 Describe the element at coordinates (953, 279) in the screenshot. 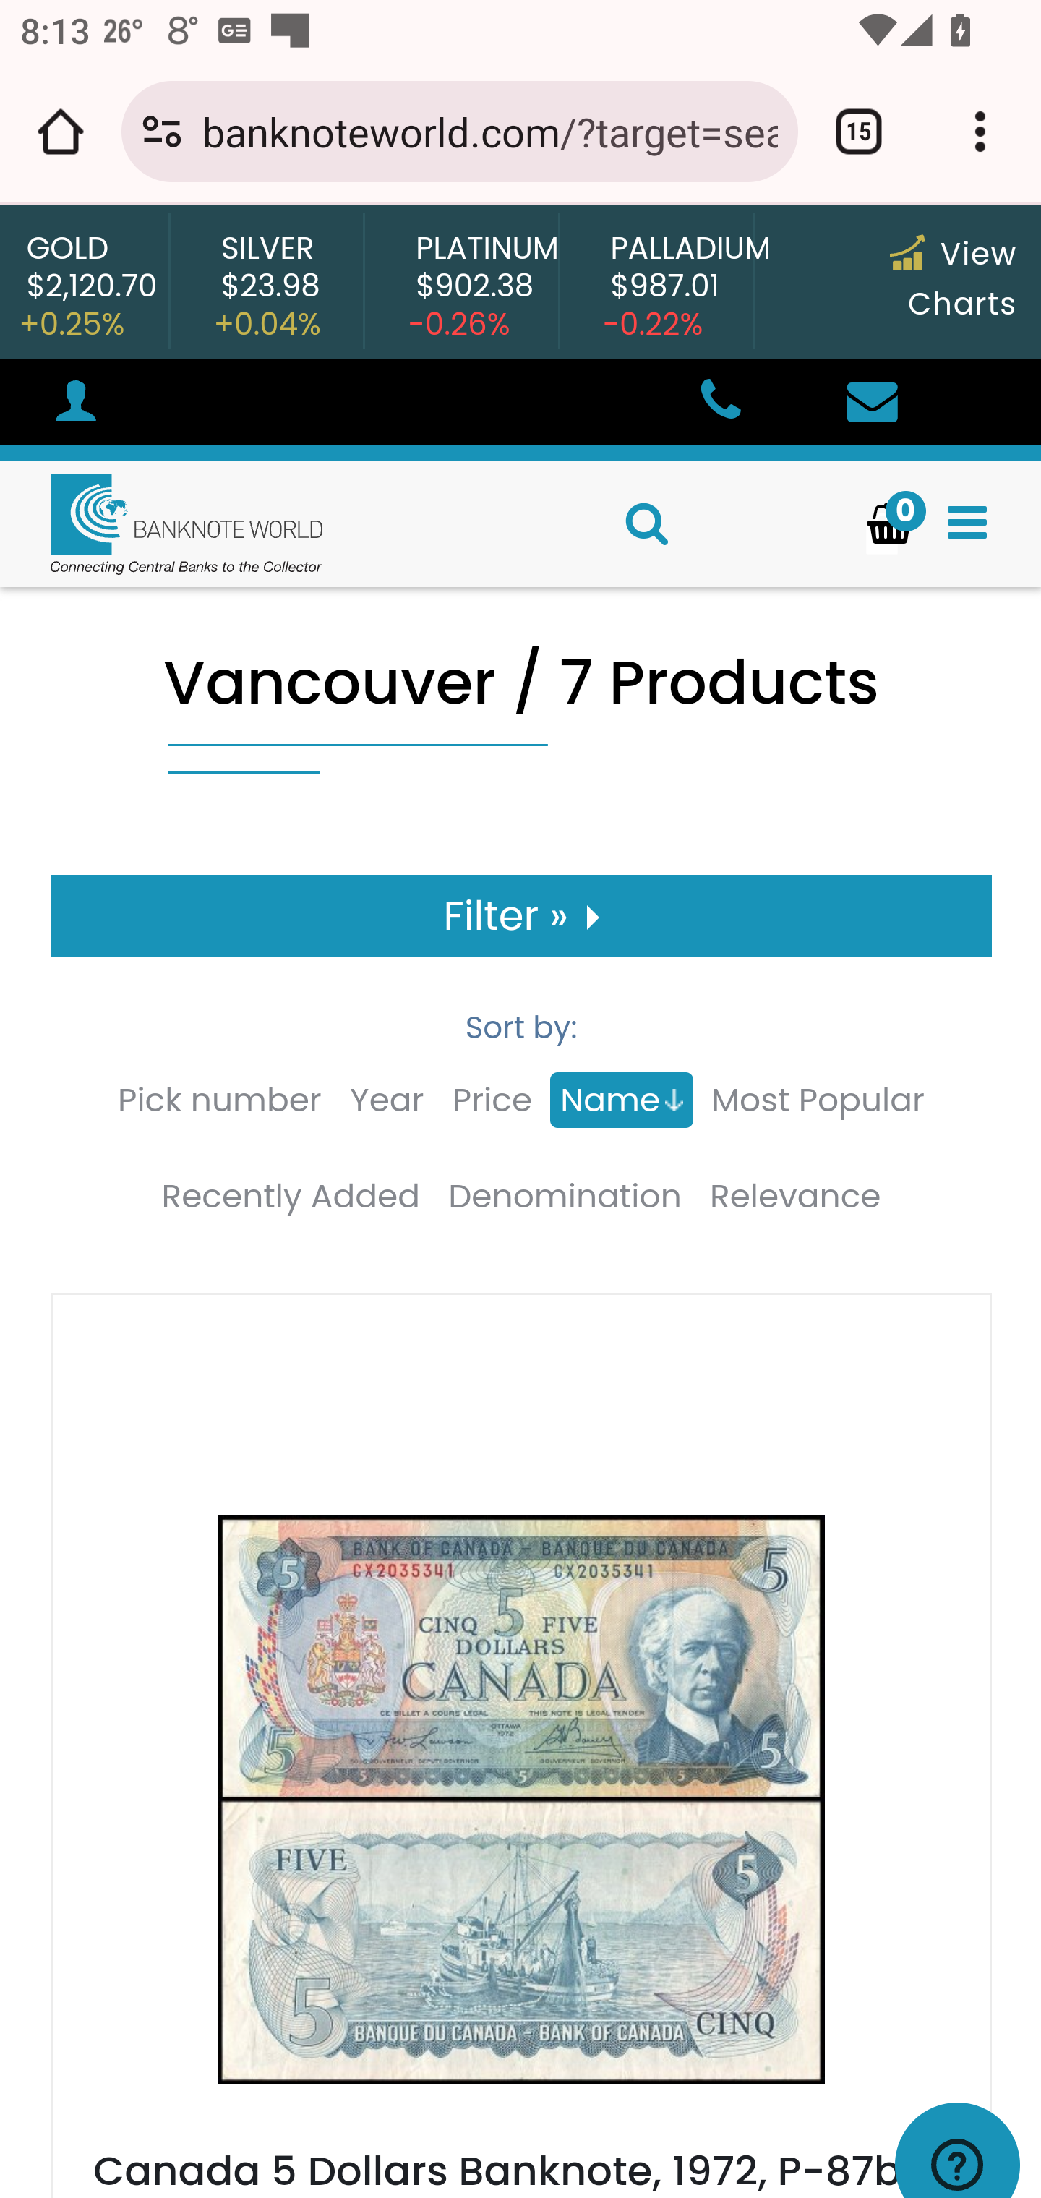

I see `View Charts` at that location.